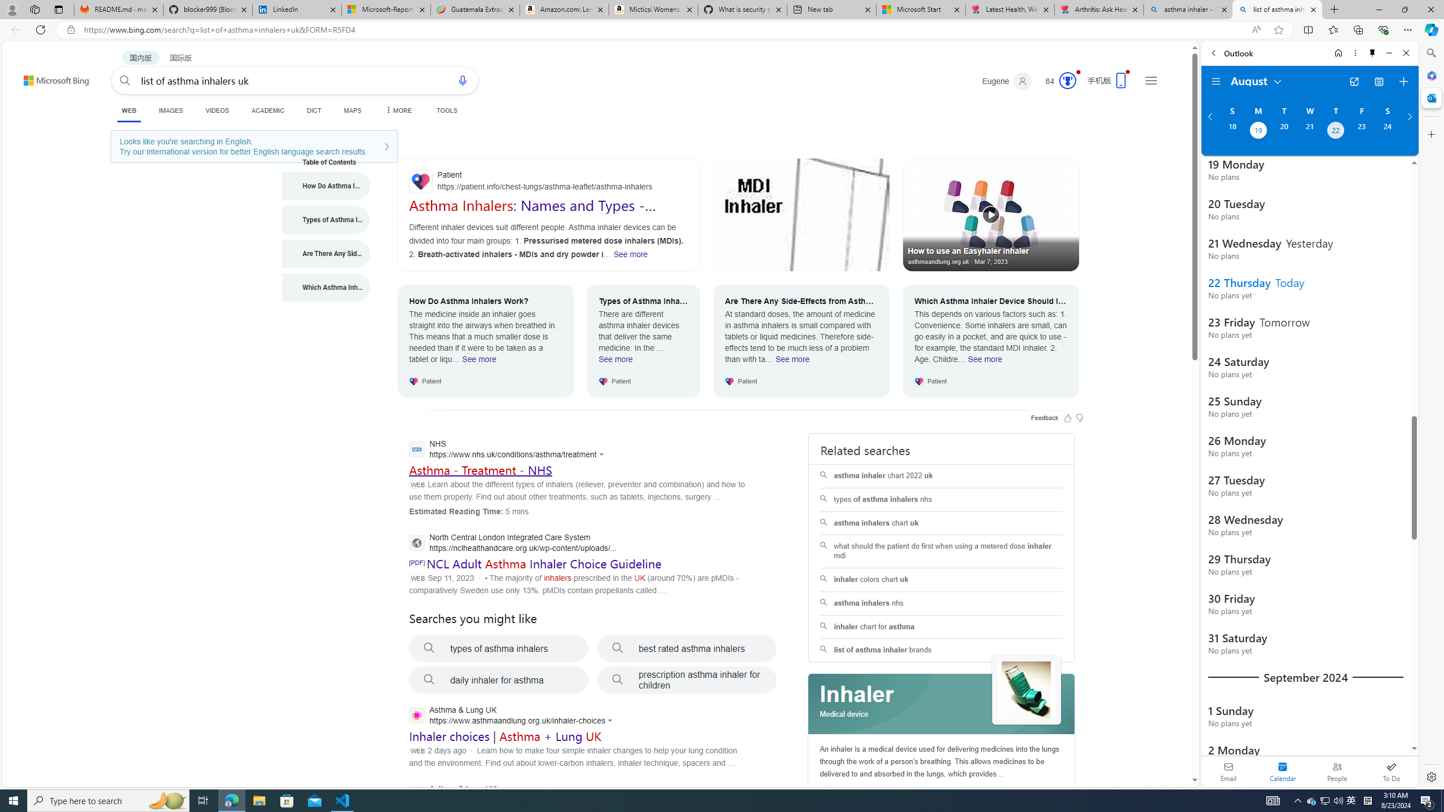 This screenshot has height=812, width=1444. What do you see at coordinates (941, 500) in the screenshot?
I see `types of asthma inhalers nhs` at bounding box center [941, 500].